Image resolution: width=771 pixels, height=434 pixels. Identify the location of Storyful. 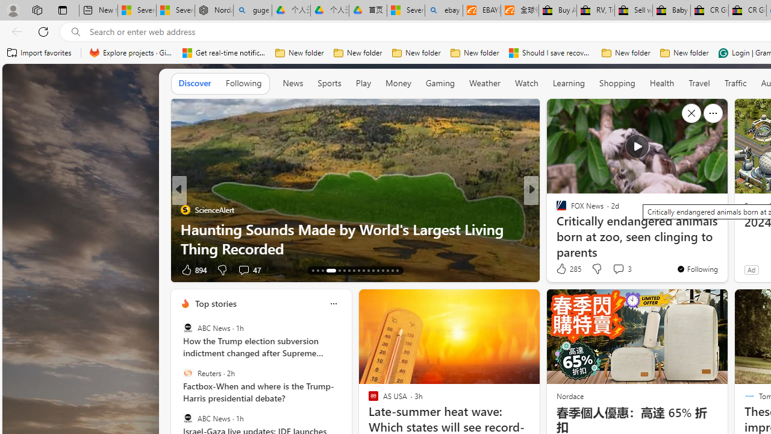
(556, 209).